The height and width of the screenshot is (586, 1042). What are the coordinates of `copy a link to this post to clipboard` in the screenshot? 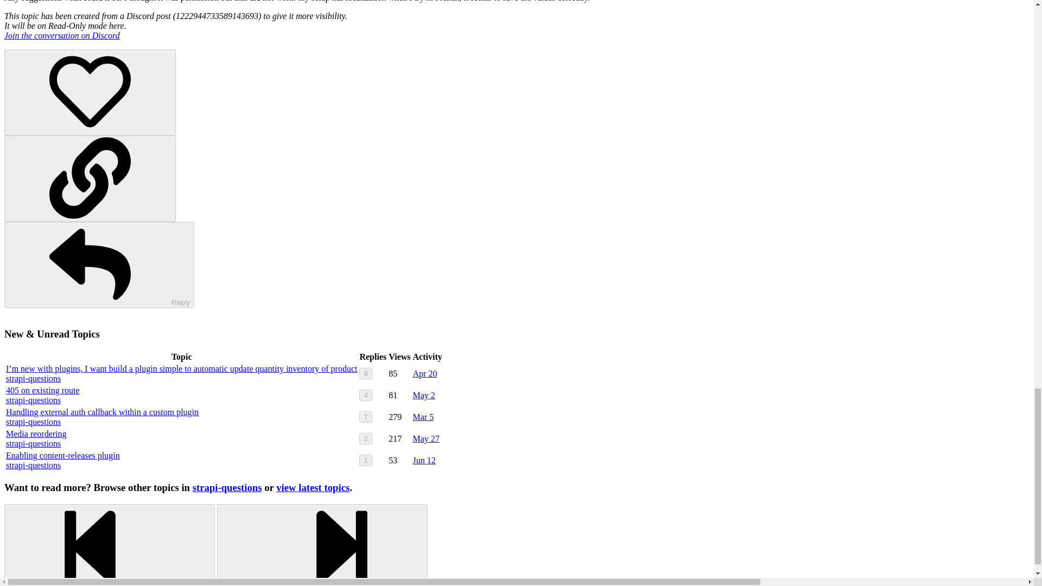 It's located at (90, 179).